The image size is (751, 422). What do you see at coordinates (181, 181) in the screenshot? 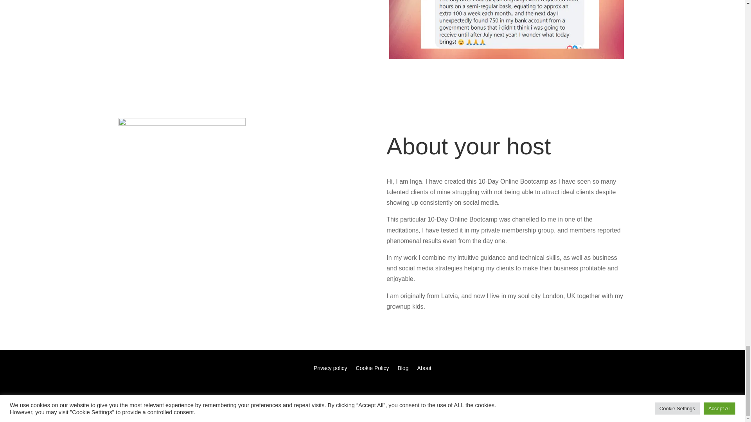
I see `inga 1` at bounding box center [181, 181].